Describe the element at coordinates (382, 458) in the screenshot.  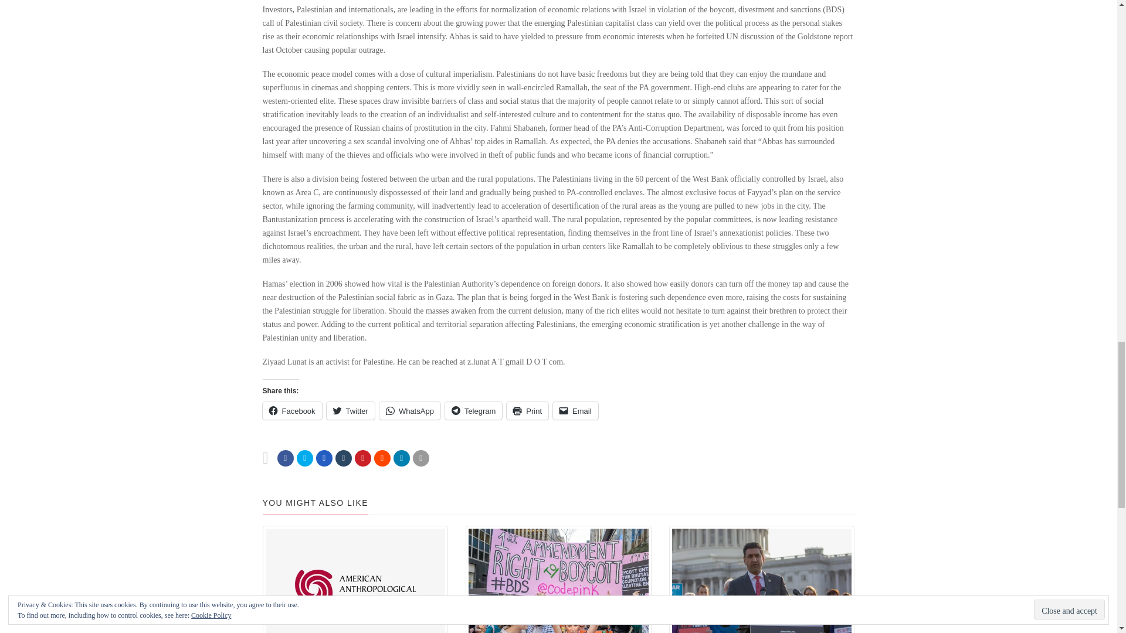
I see `Submit to Reddit` at that location.